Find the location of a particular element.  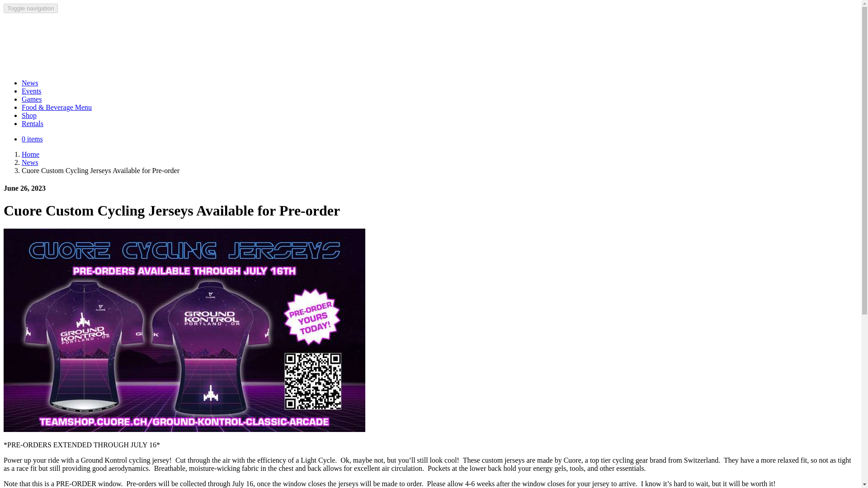

2023-06-26 13:30:48 is located at coordinates (24, 188).